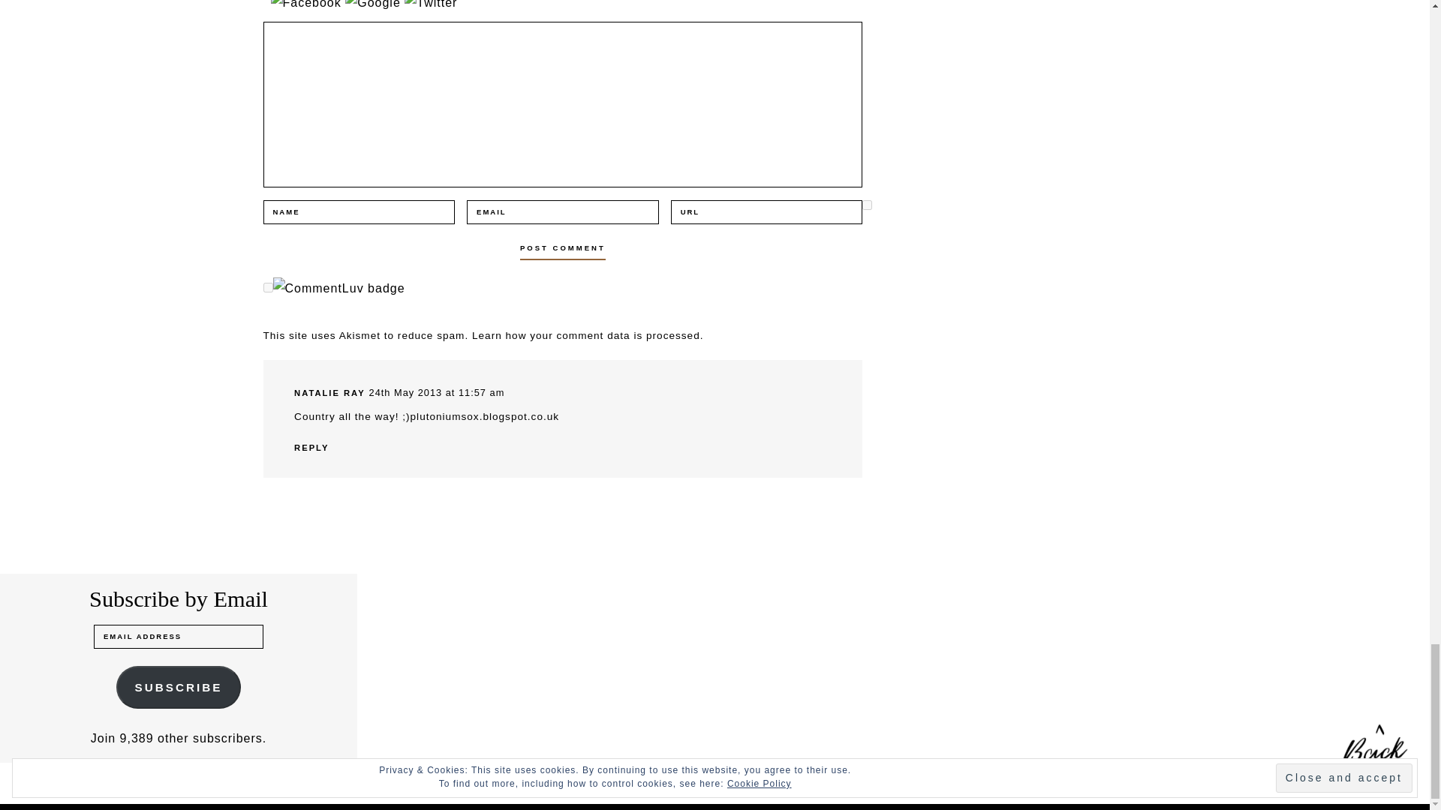  Describe the element at coordinates (866, 204) in the screenshot. I see `1` at that location.